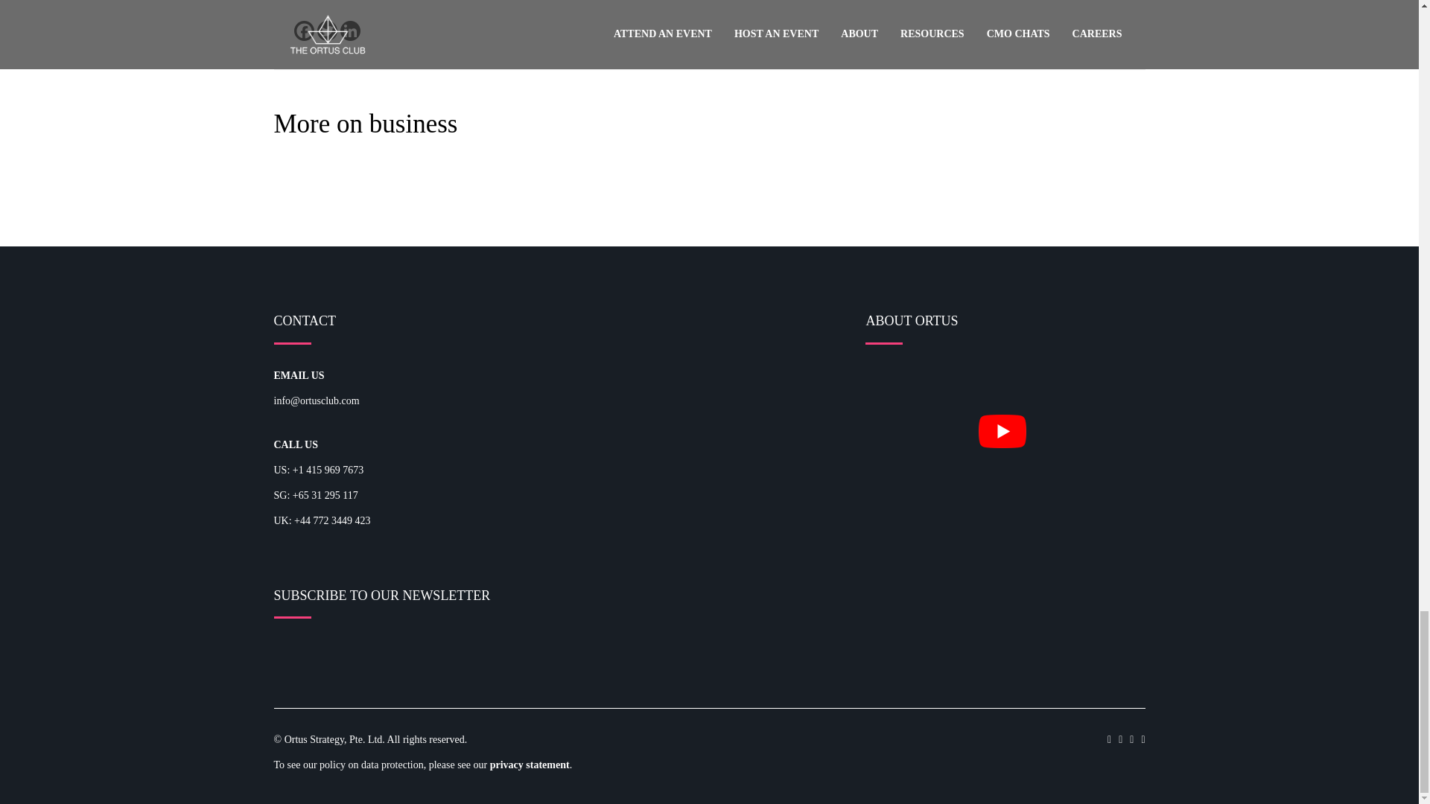 The image size is (1430, 804). What do you see at coordinates (328, 31) in the screenshot?
I see `Twitter` at bounding box center [328, 31].